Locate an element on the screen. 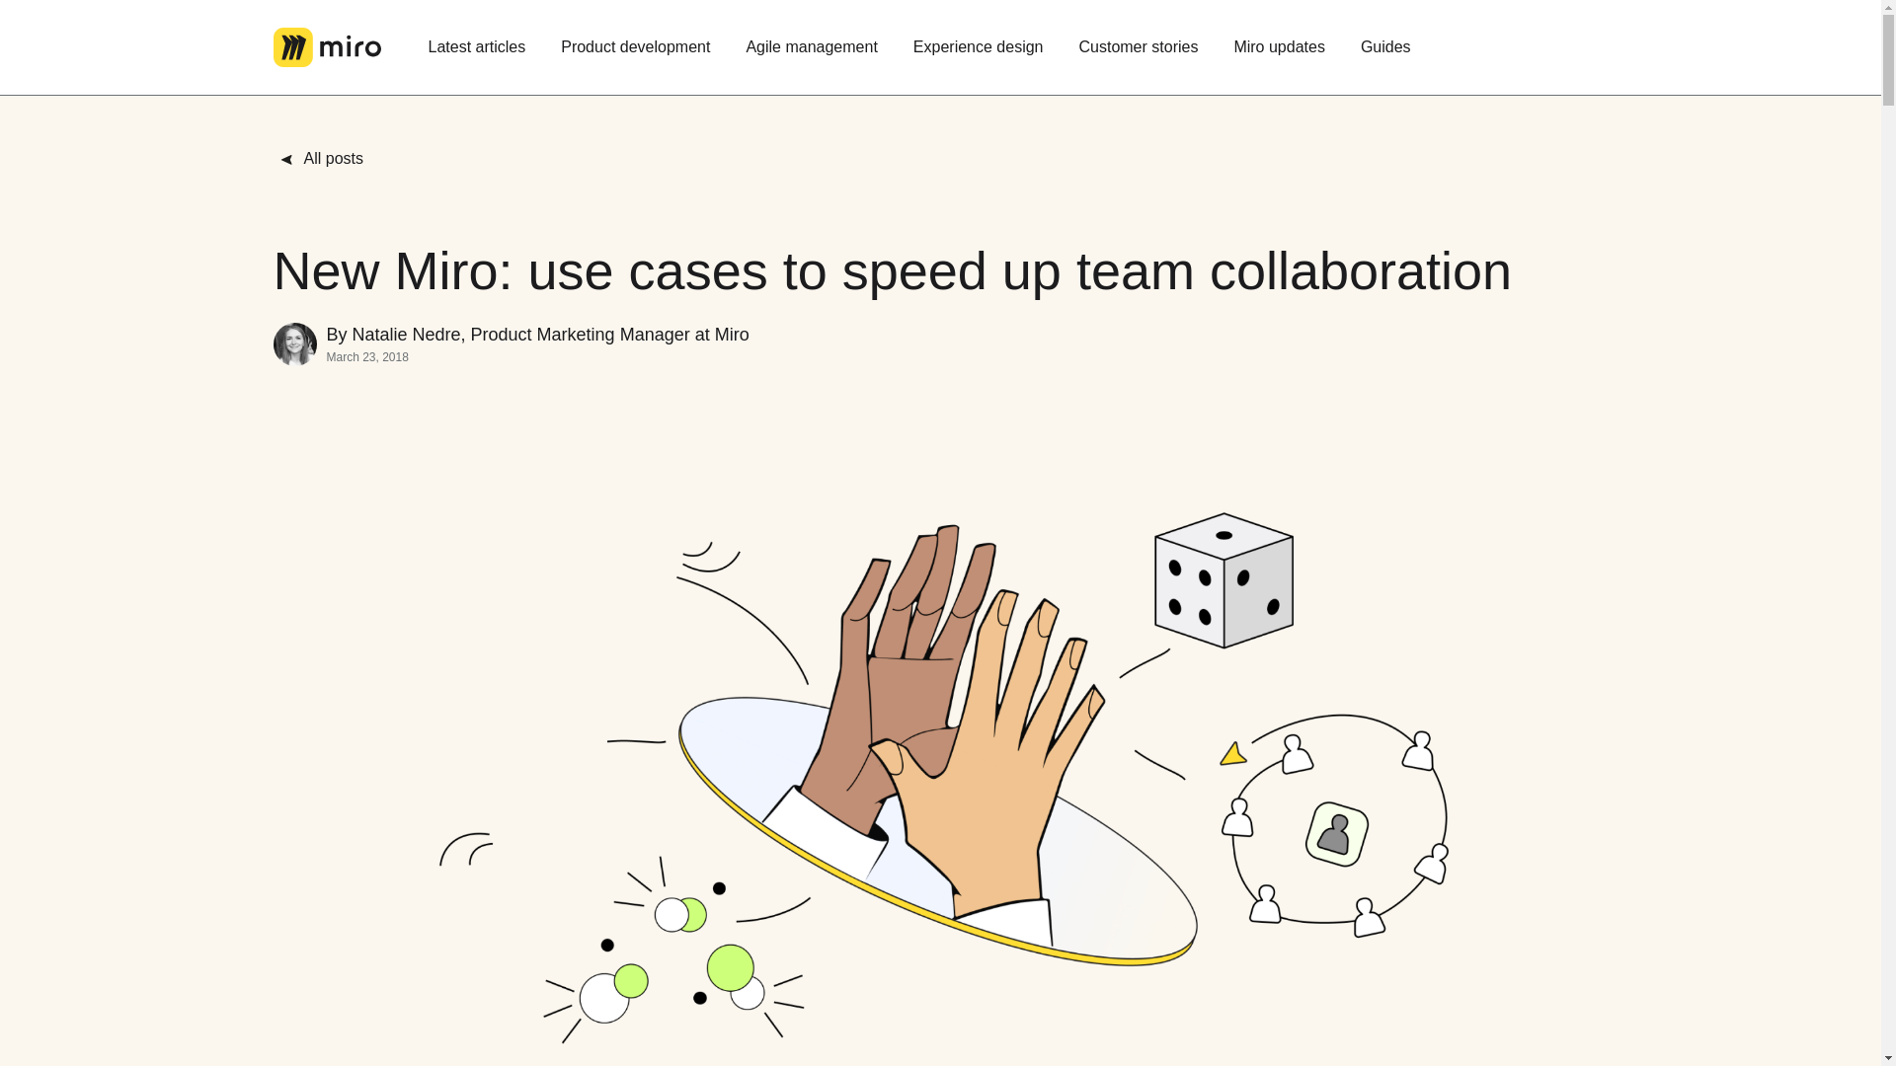 This screenshot has height=1066, width=1896. Agile management is located at coordinates (812, 47).